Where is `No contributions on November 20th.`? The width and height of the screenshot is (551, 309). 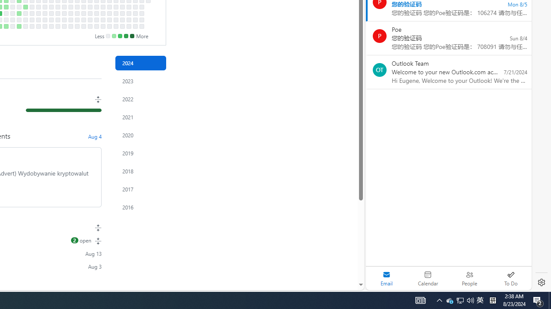 No contributions on November 20th. is located at coordinates (109, 7).